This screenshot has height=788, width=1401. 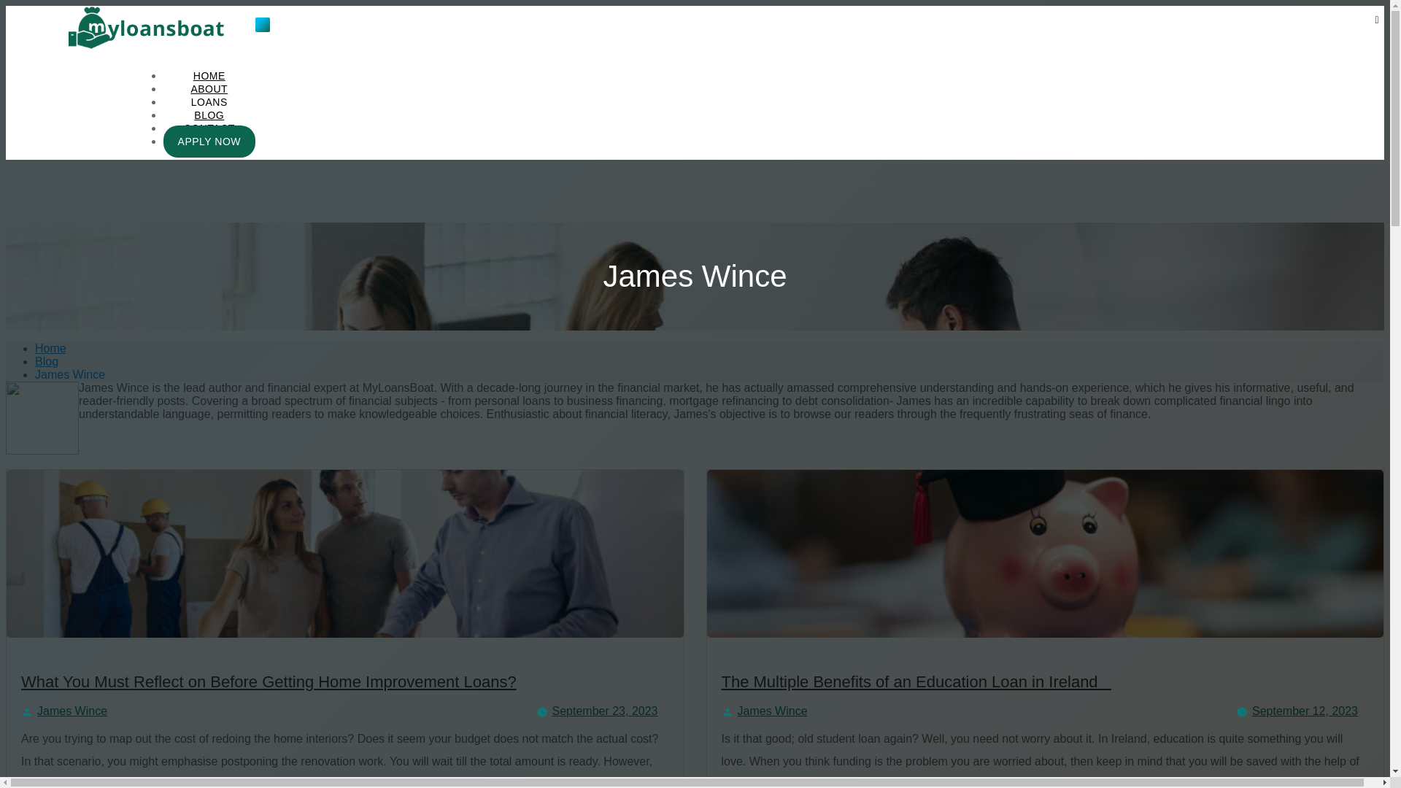 I want to click on James Wince, so click(x=72, y=711).